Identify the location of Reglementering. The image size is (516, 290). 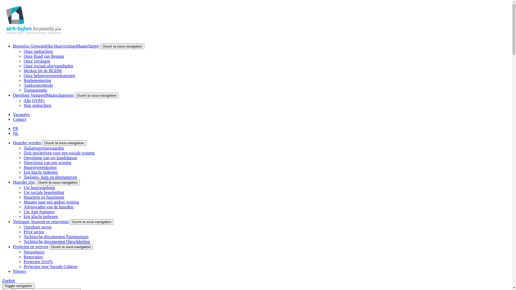
(37, 81).